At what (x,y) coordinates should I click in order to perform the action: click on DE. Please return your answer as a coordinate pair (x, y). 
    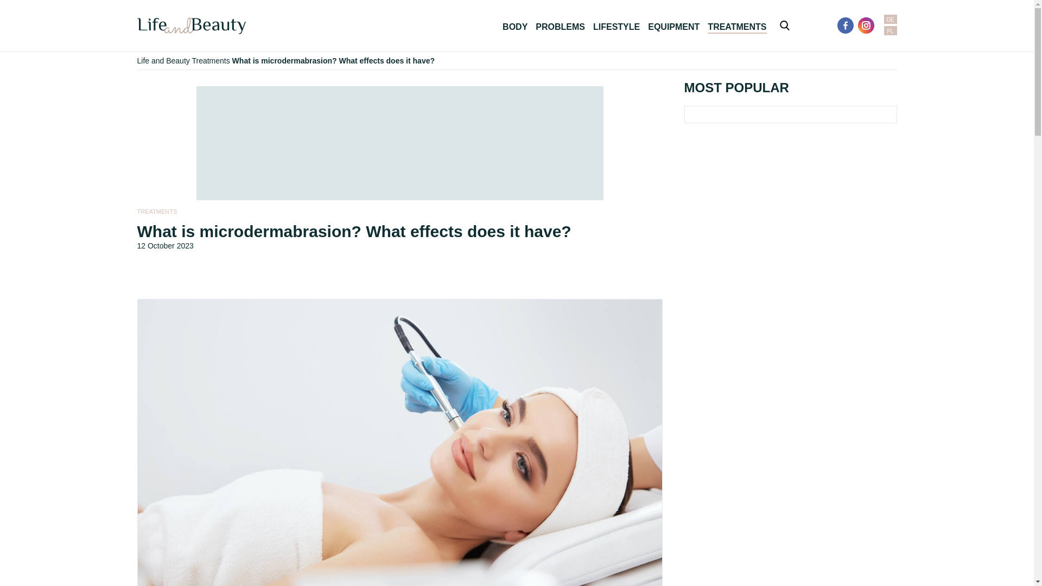
    Looking at the image, I should click on (890, 20).